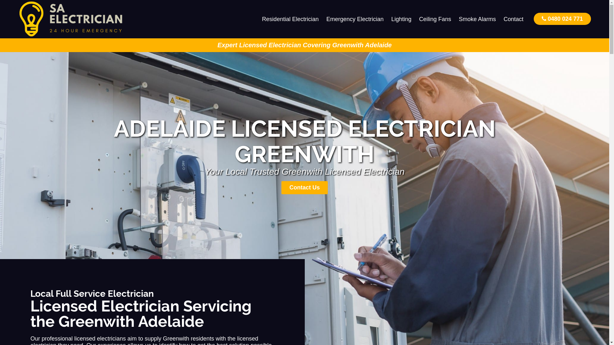  What do you see at coordinates (304, 188) in the screenshot?
I see `Contact Us` at bounding box center [304, 188].